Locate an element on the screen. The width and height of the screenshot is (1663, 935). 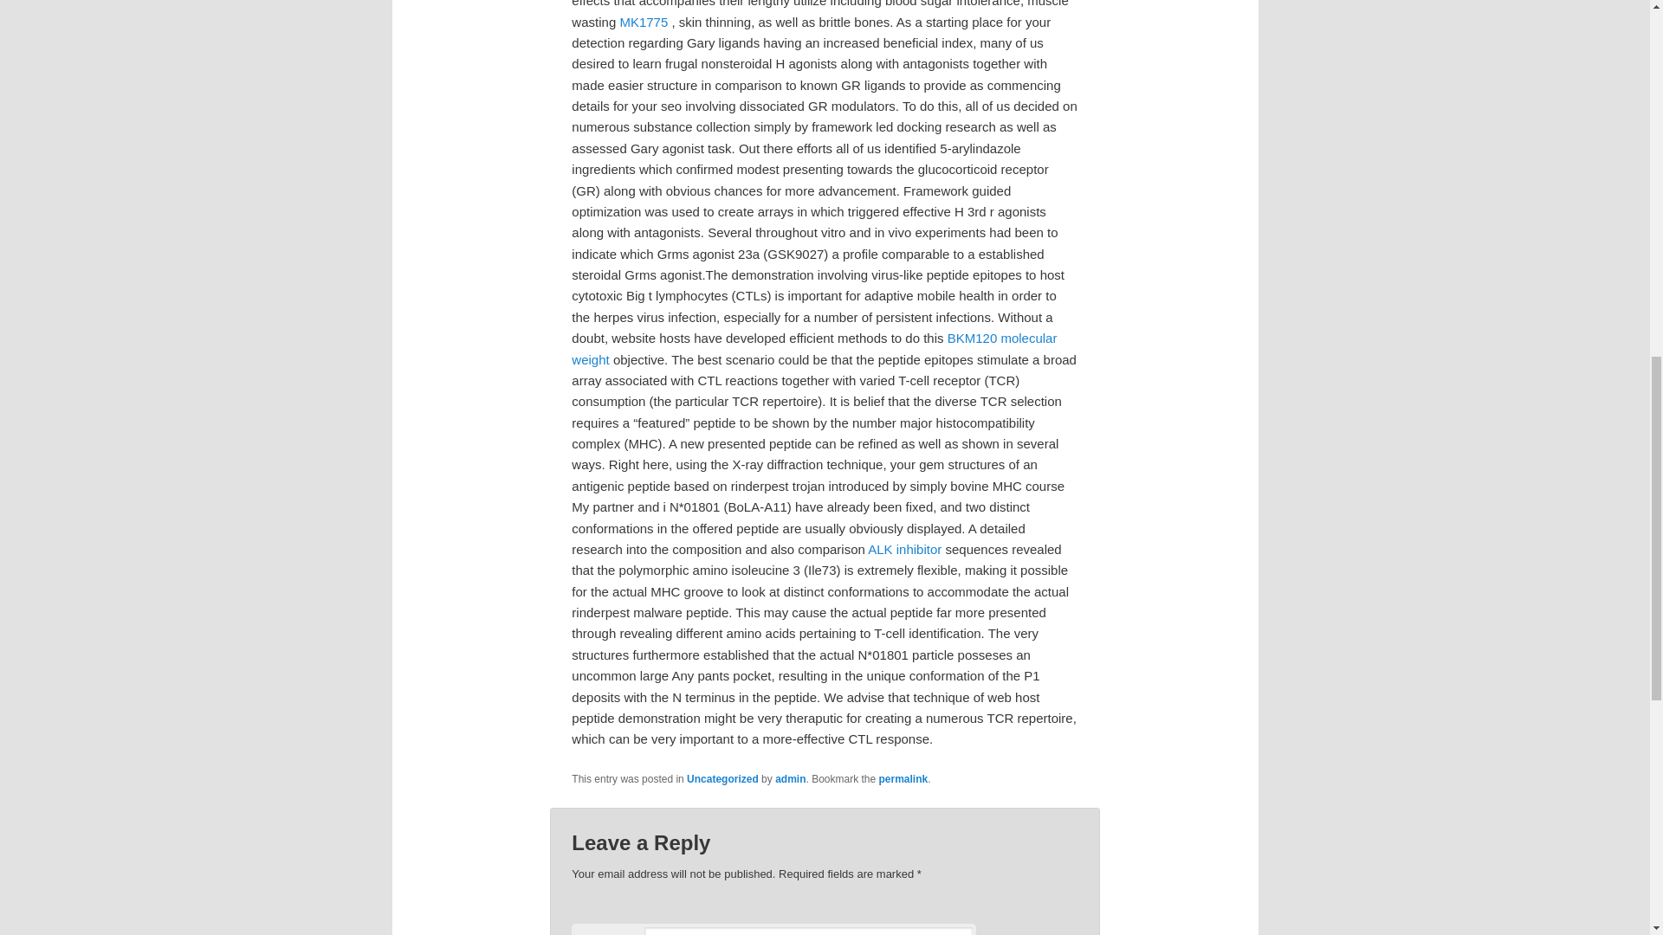
admin is located at coordinates (790, 779).